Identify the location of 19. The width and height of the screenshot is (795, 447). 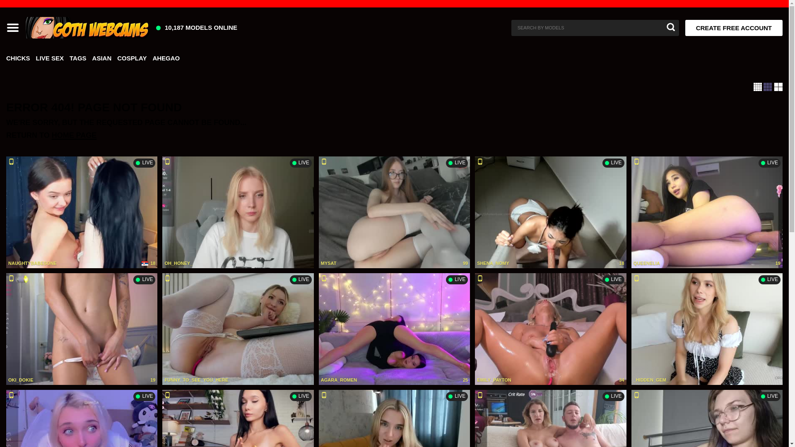
(152, 380).